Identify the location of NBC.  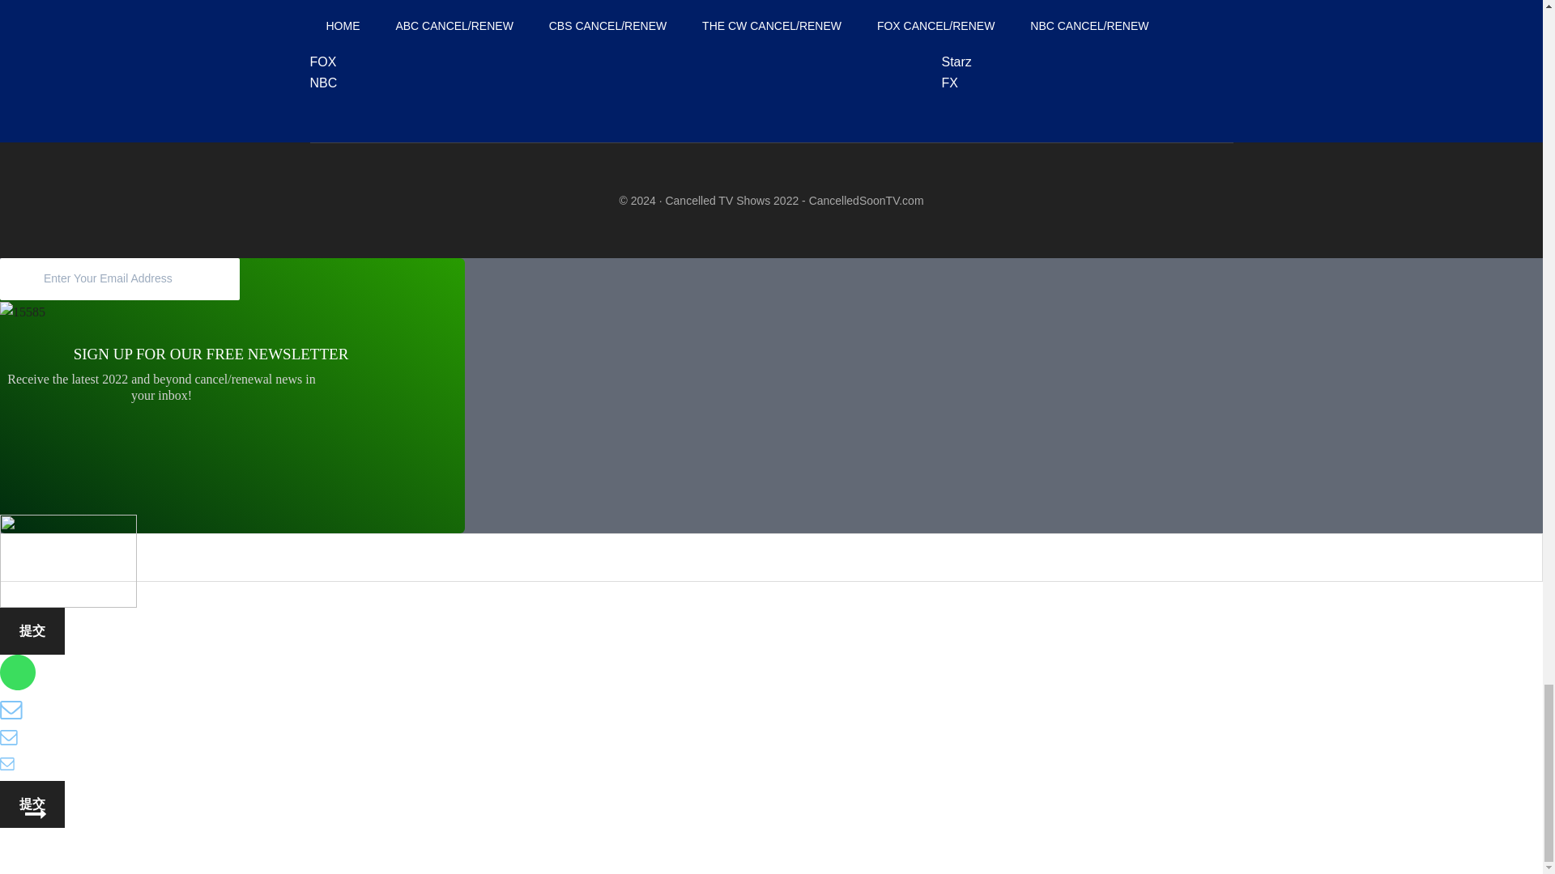
(323, 83).